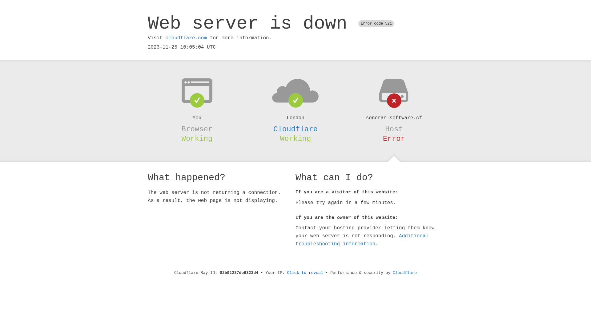 The image size is (591, 332). Describe the element at coordinates (305, 273) in the screenshot. I see `Click to reveal` at that location.